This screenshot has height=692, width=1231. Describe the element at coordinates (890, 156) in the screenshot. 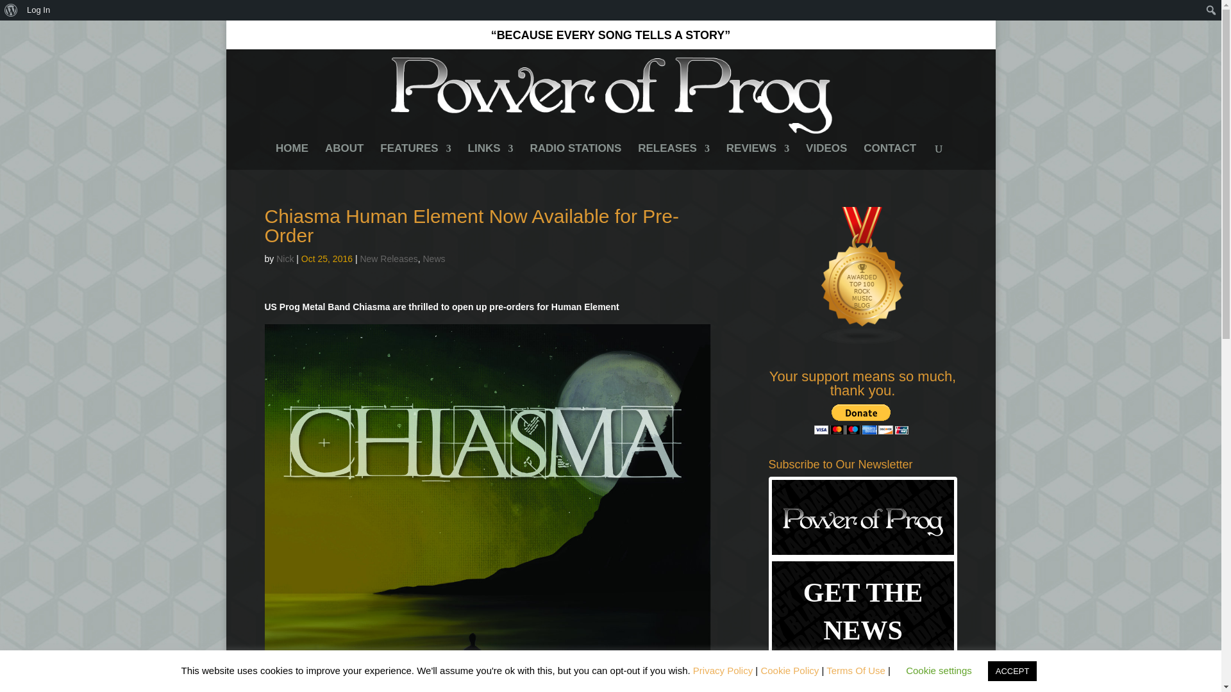

I see `CONTACT` at that location.